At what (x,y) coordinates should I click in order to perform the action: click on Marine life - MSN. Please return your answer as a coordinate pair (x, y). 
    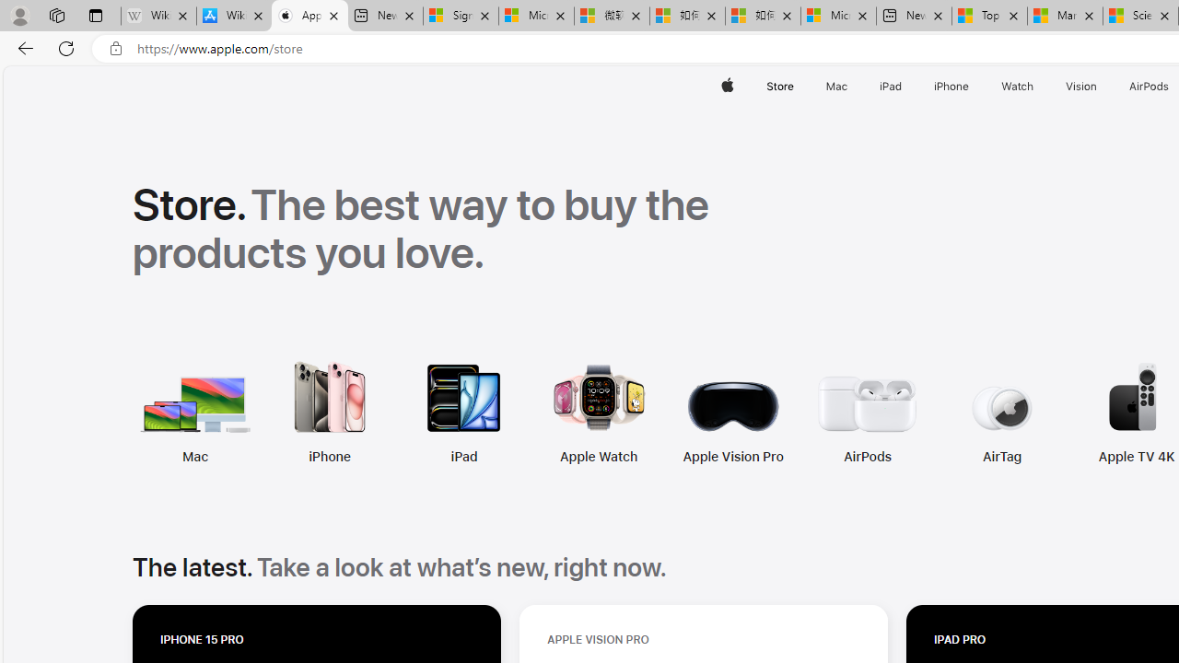
    Looking at the image, I should click on (1065, 17).